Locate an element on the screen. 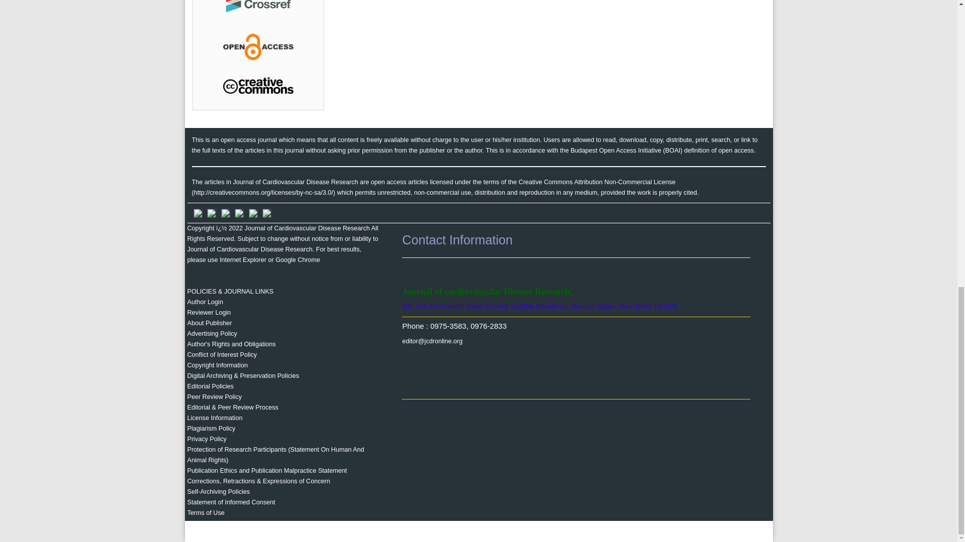 The height and width of the screenshot is (542, 965). Author's Rights and Obligations is located at coordinates (231, 344).